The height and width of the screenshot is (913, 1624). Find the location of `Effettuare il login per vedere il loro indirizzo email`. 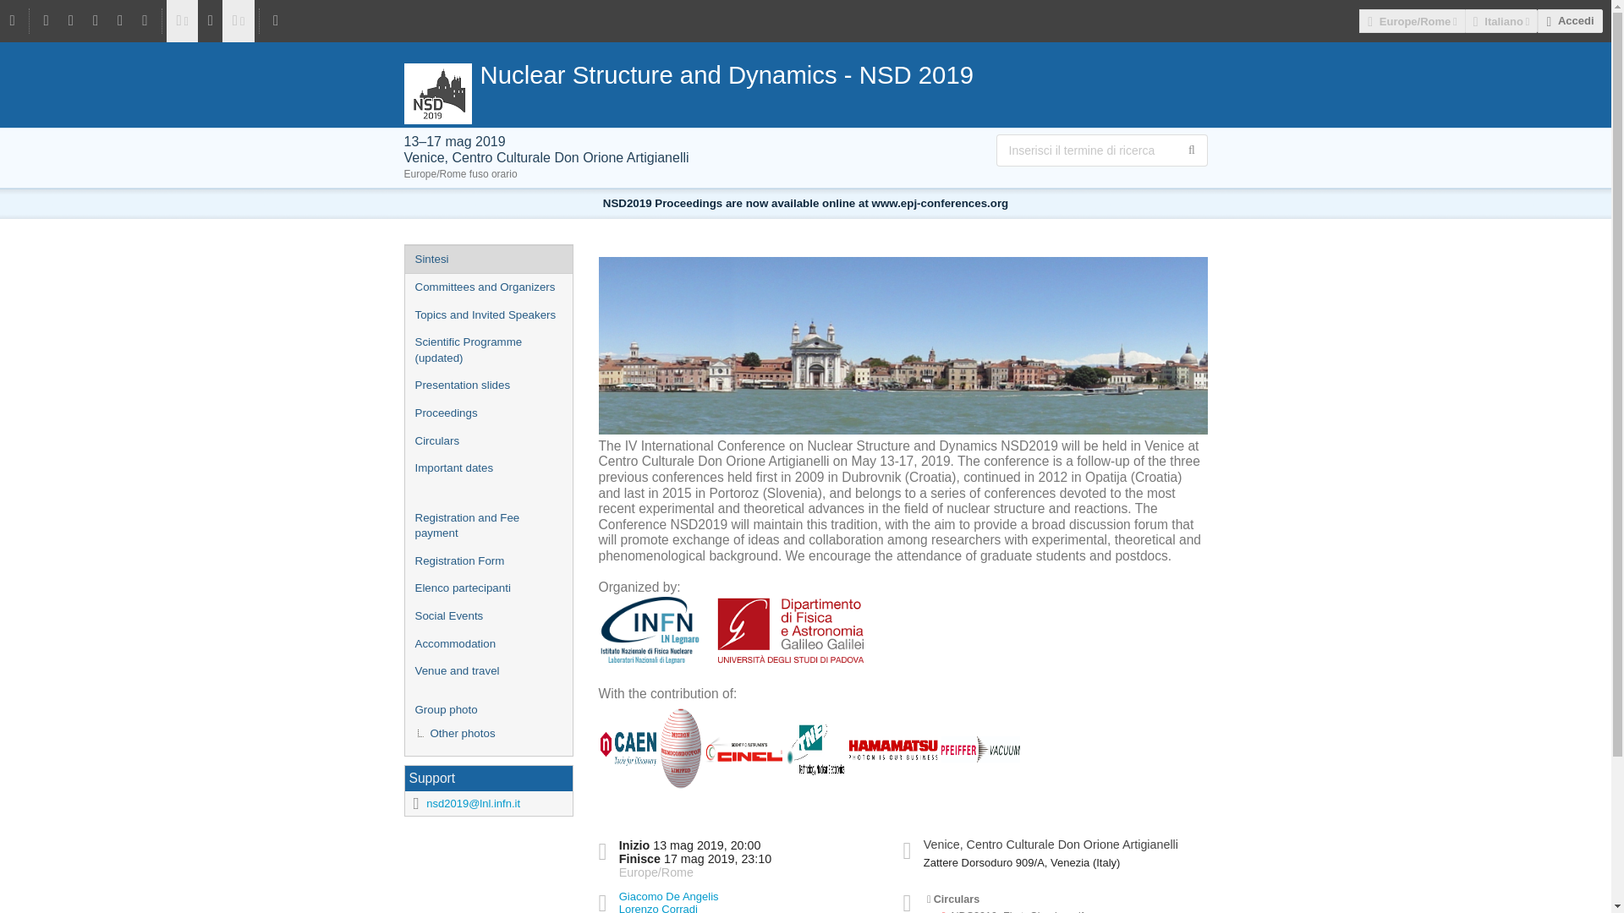

Effettuare il login per vedere il loro indirizzo email is located at coordinates (668, 896).